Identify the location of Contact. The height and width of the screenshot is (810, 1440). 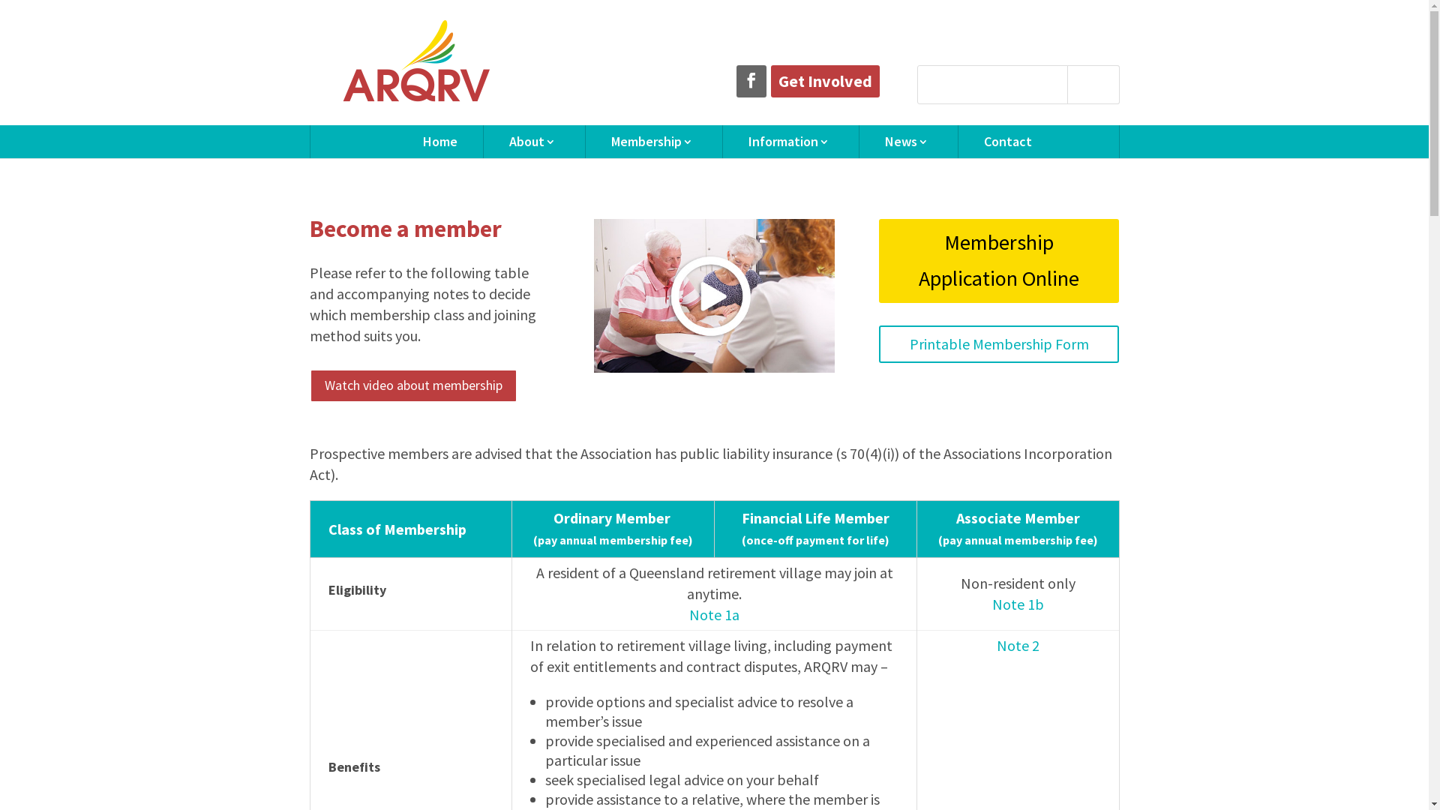
(1008, 142).